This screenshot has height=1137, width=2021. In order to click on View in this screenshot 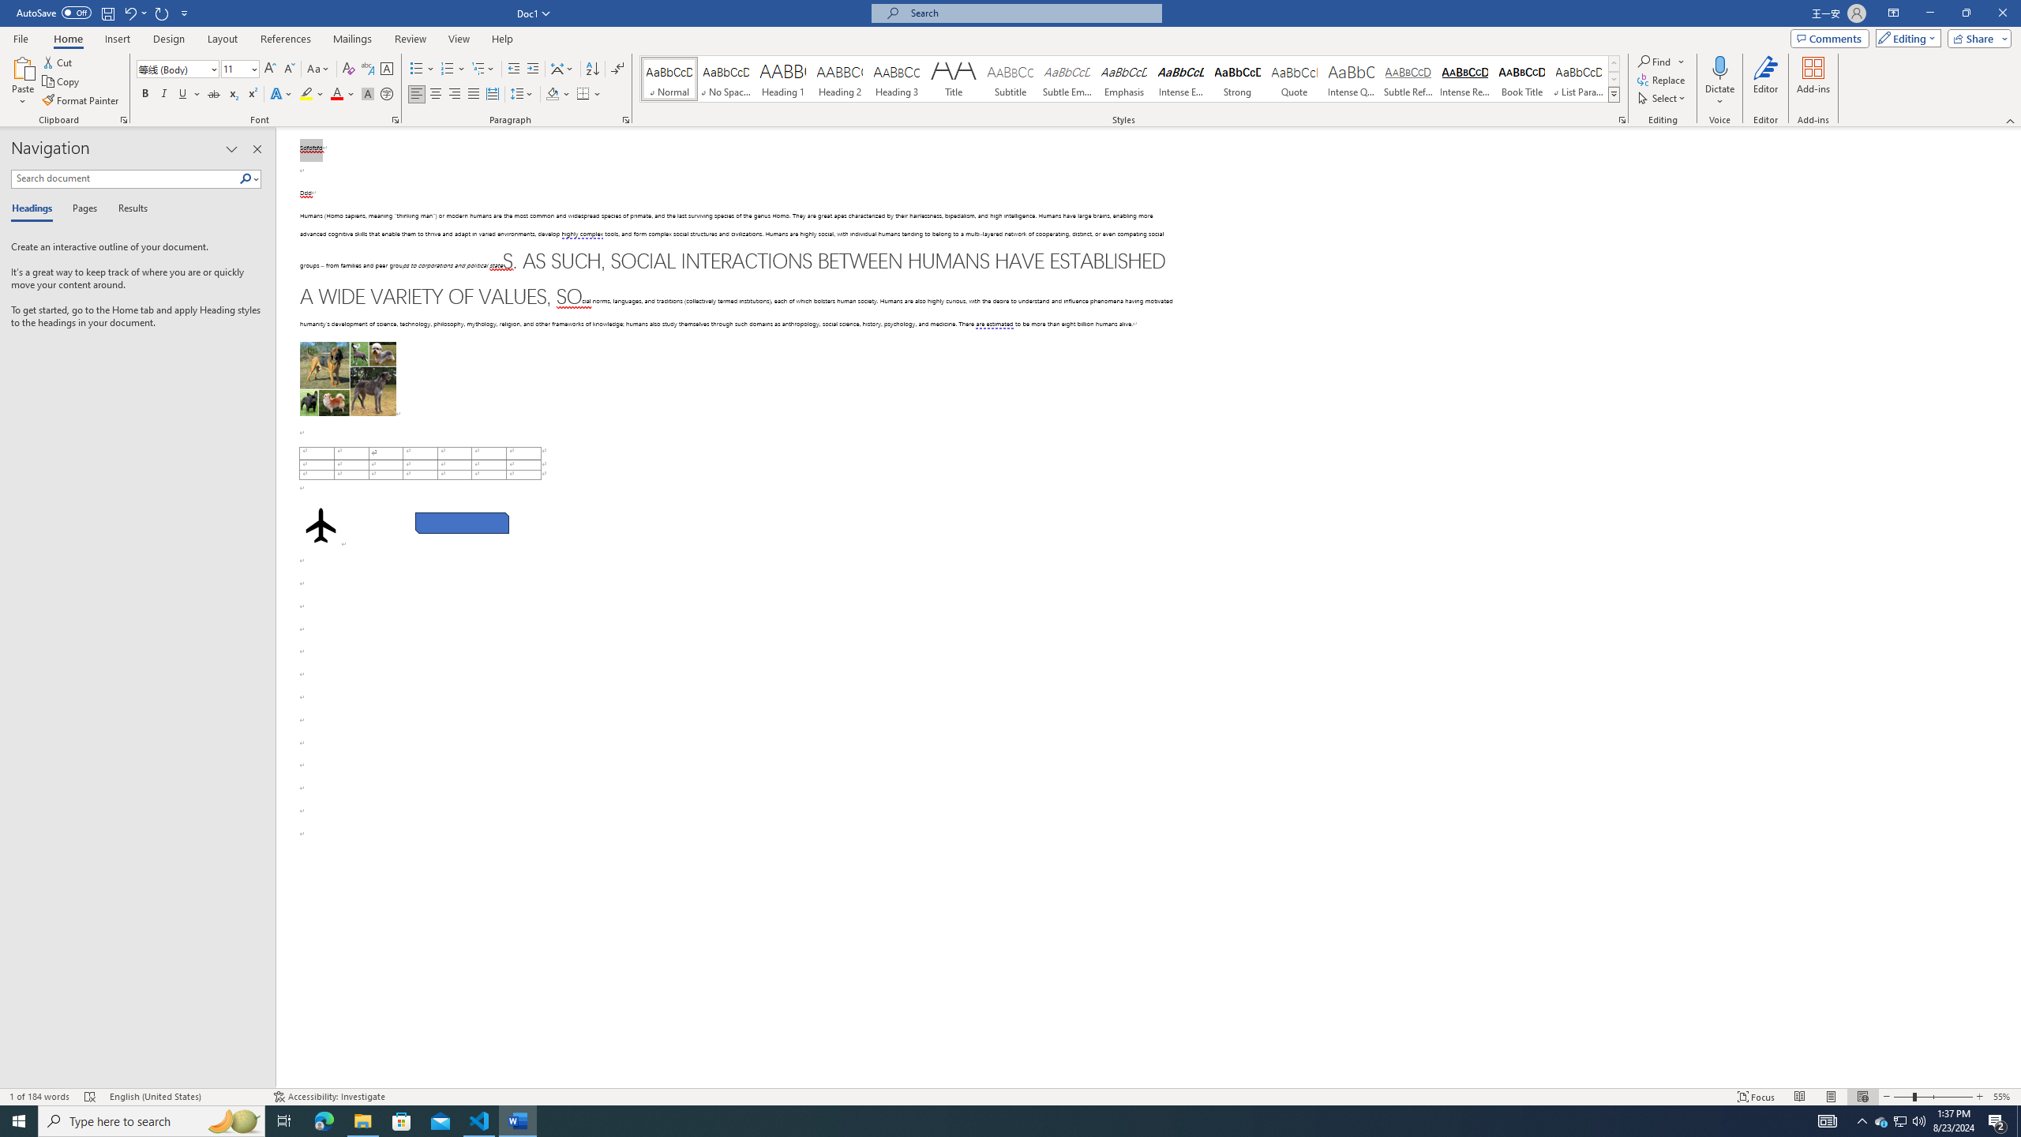, I will do `click(459, 39)`.